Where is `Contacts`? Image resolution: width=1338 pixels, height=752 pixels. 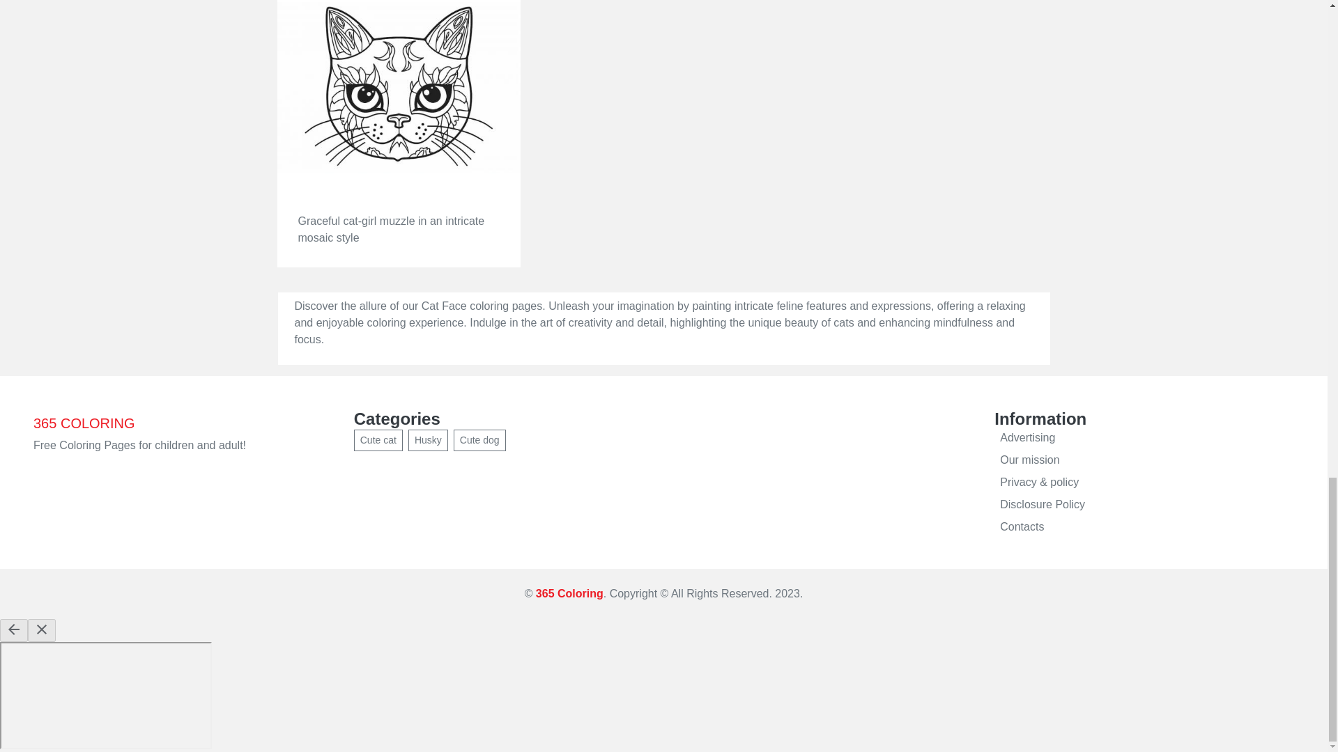 Contacts is located at coordinates (1144, 526).